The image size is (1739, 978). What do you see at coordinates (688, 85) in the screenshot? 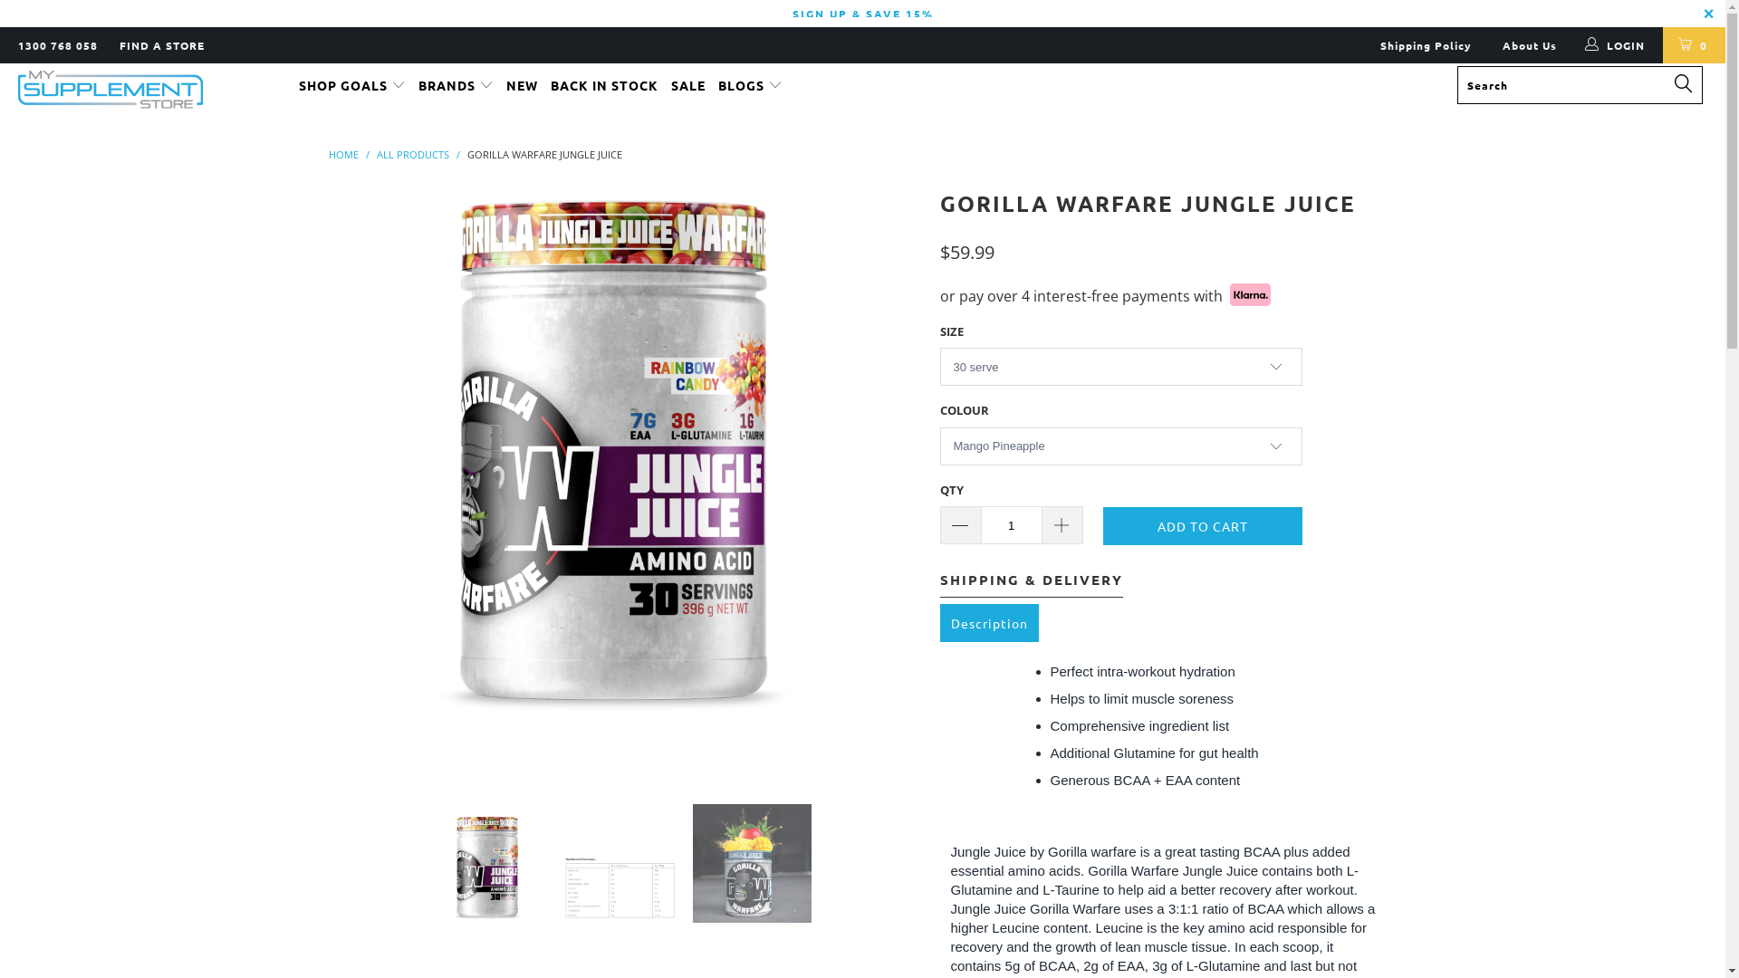
I see `SALE` at bounding box center [688, 85].